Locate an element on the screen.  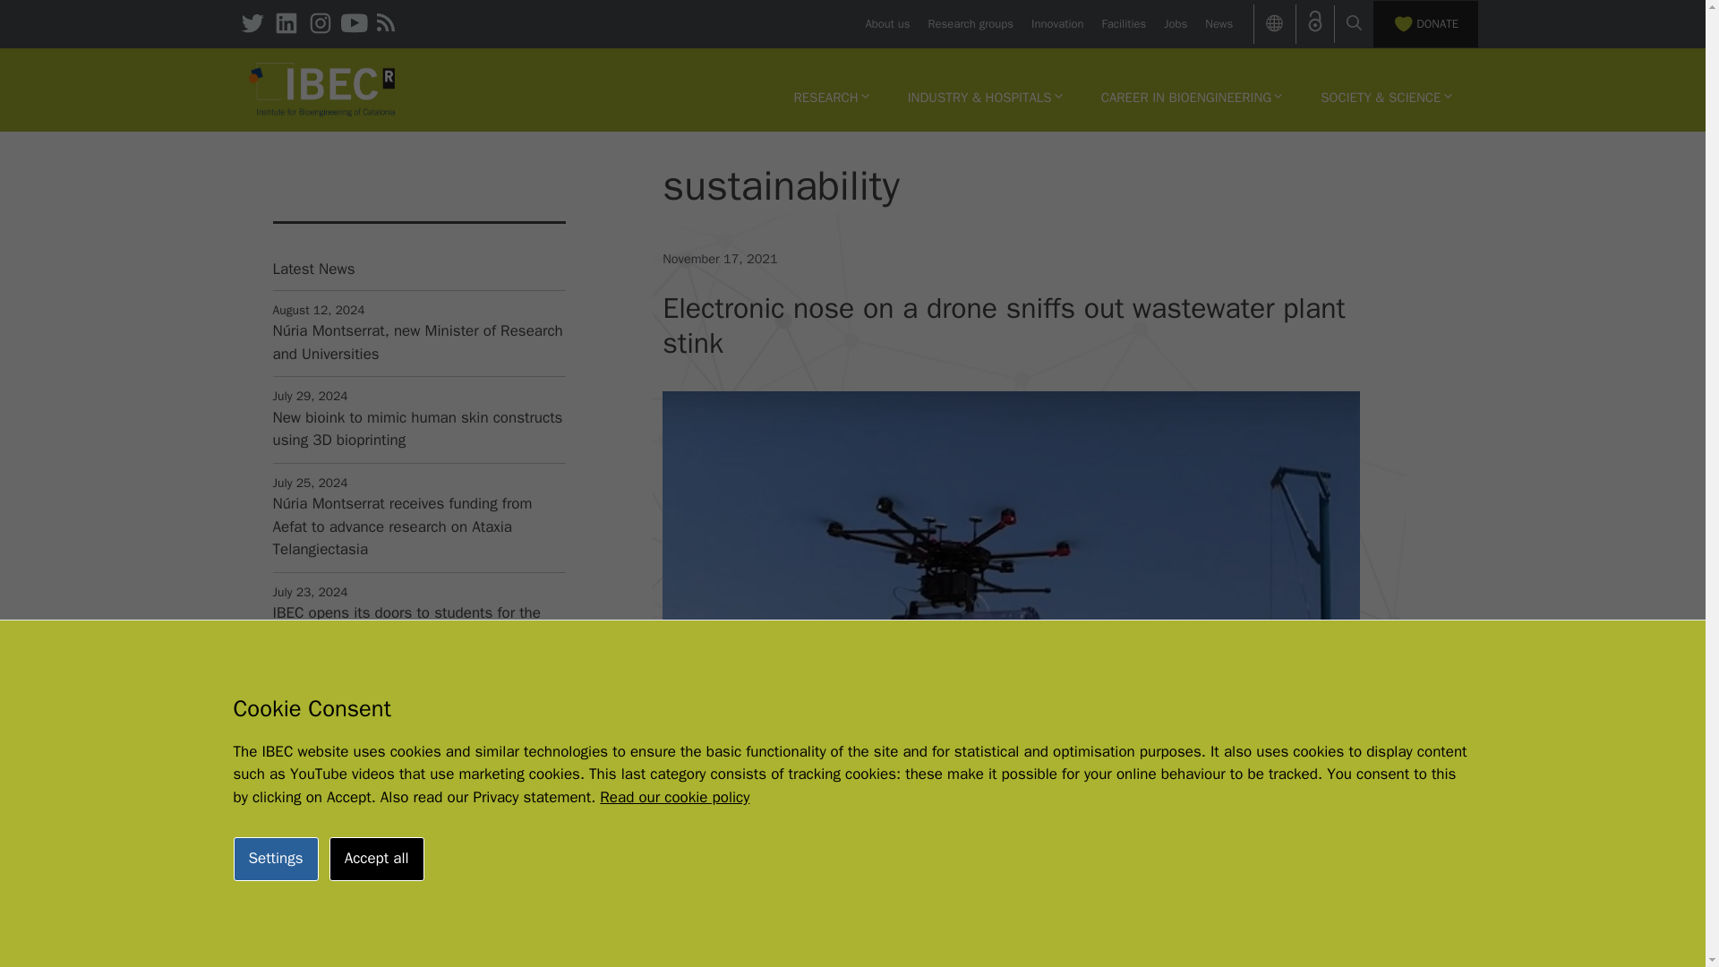
Innovation is located at coordinates (1056, 23).